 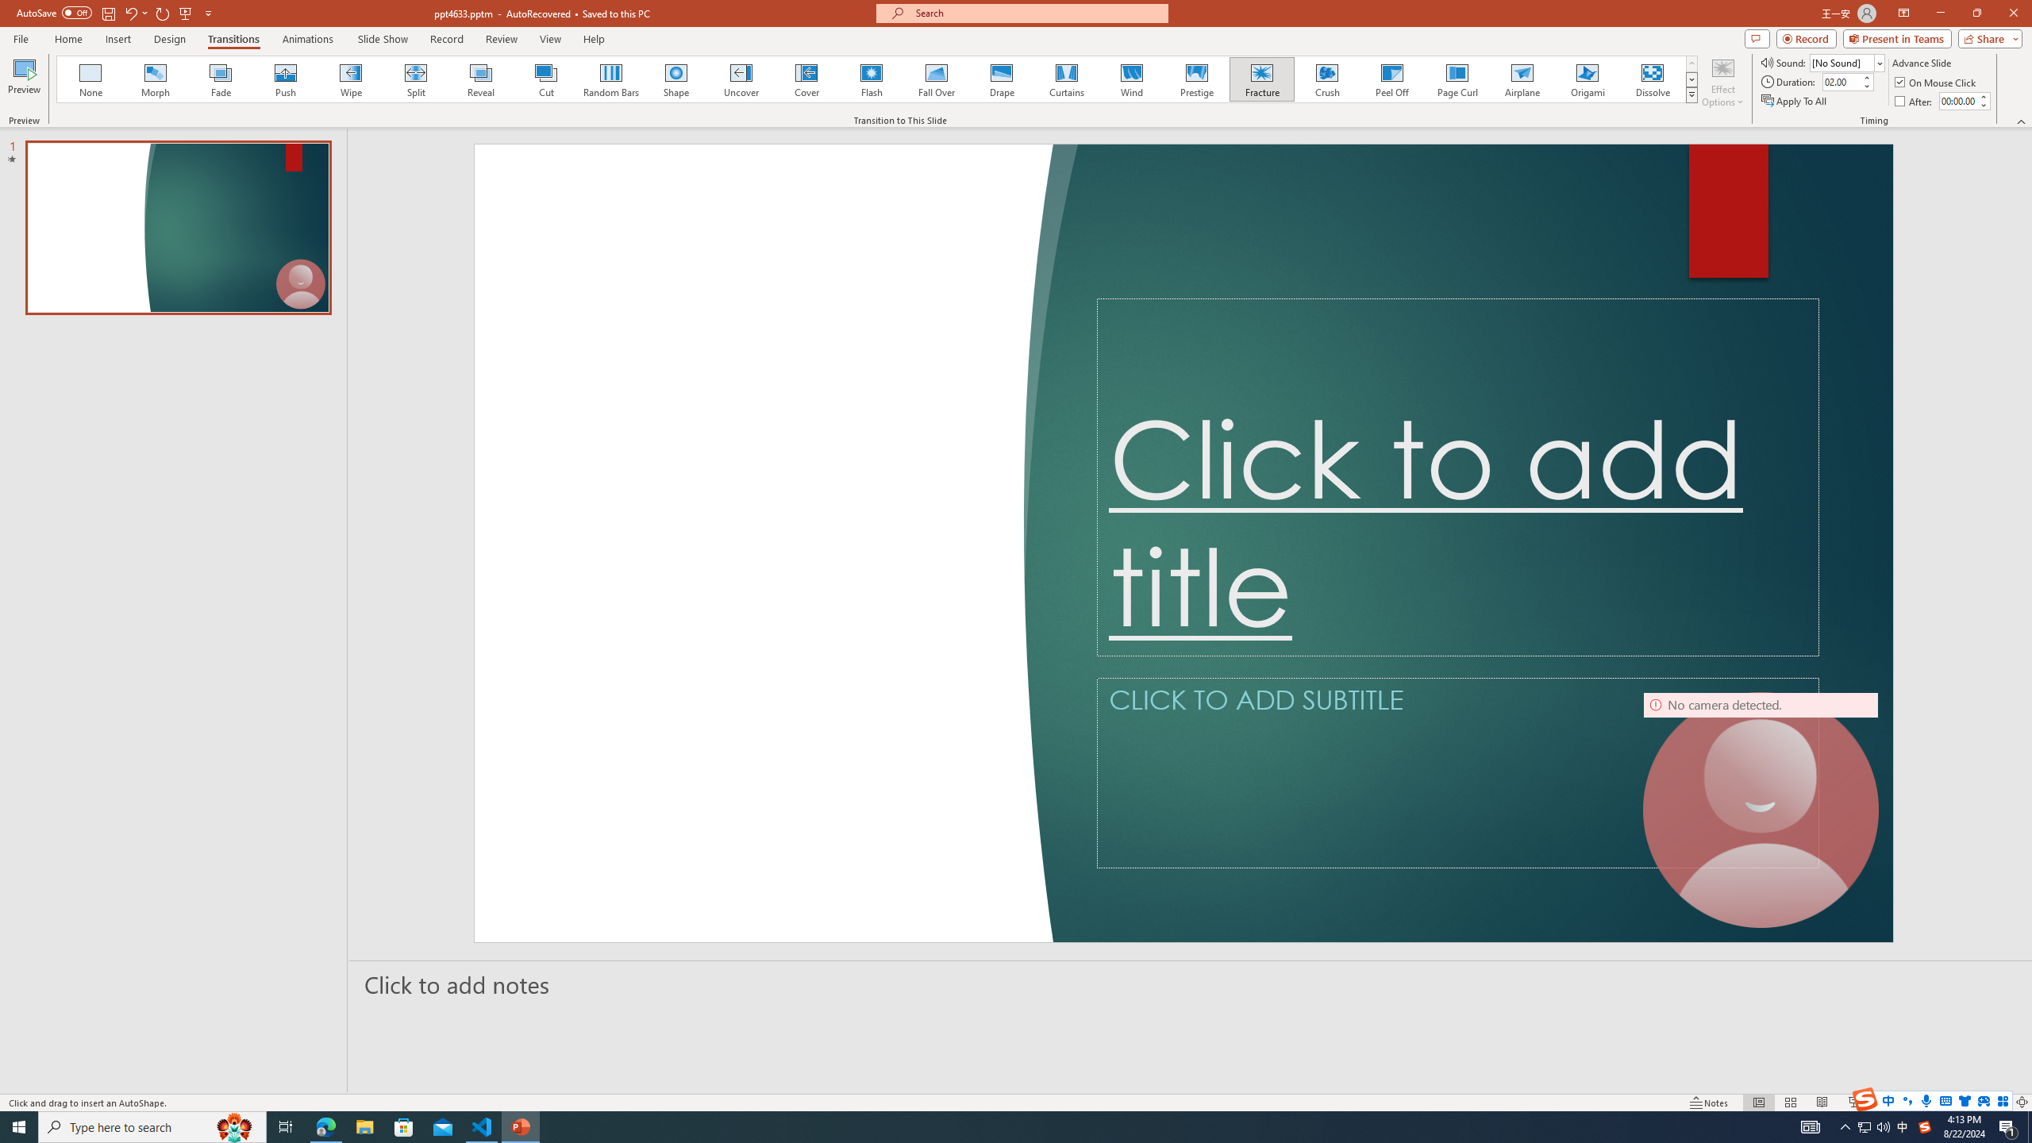 What do you see at coordinates (1261, 79) in the screenshot?
I see `Fracture` at bounding box center [1261, 79].